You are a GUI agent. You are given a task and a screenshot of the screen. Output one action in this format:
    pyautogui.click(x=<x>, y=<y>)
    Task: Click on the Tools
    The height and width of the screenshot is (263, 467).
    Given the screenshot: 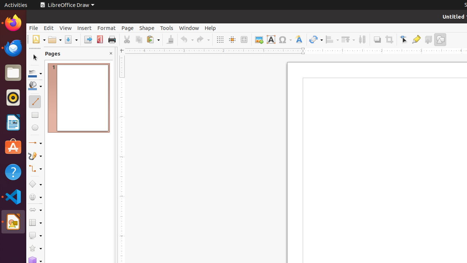 What is the action you would take?
    pyautogui.click(x=167, y=28)
    